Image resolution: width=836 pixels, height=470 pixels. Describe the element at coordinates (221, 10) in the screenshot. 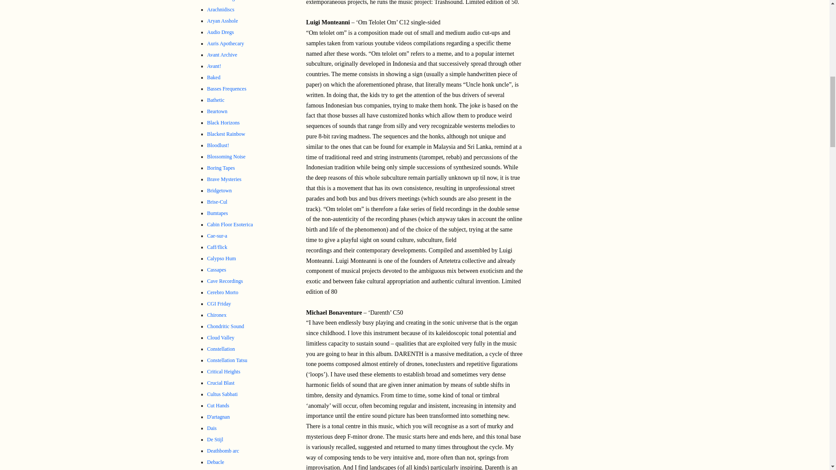

I see `Arachnidiscs` at that location.